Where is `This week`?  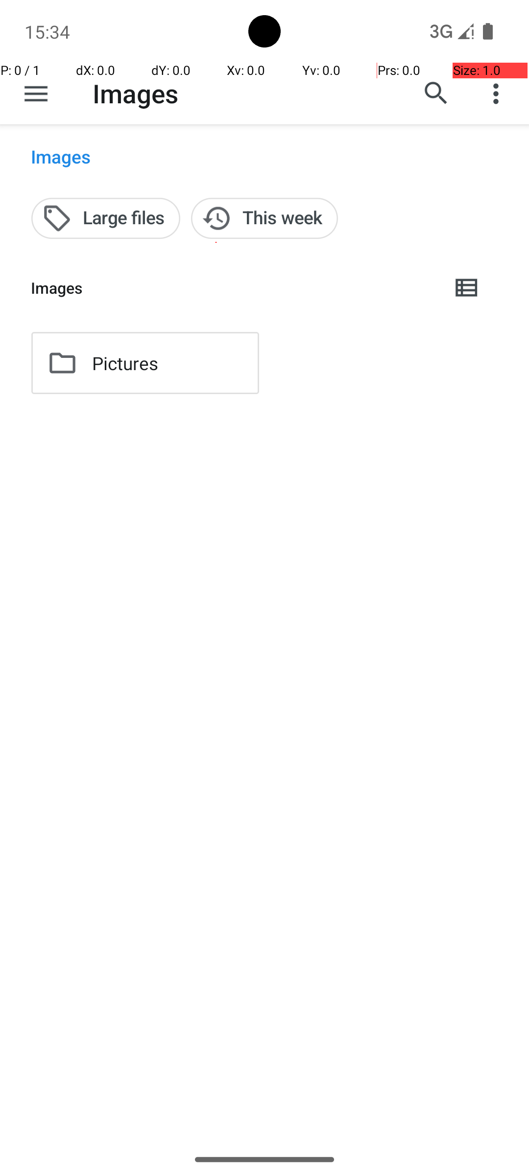
This week is located at coordinates (264, 218).